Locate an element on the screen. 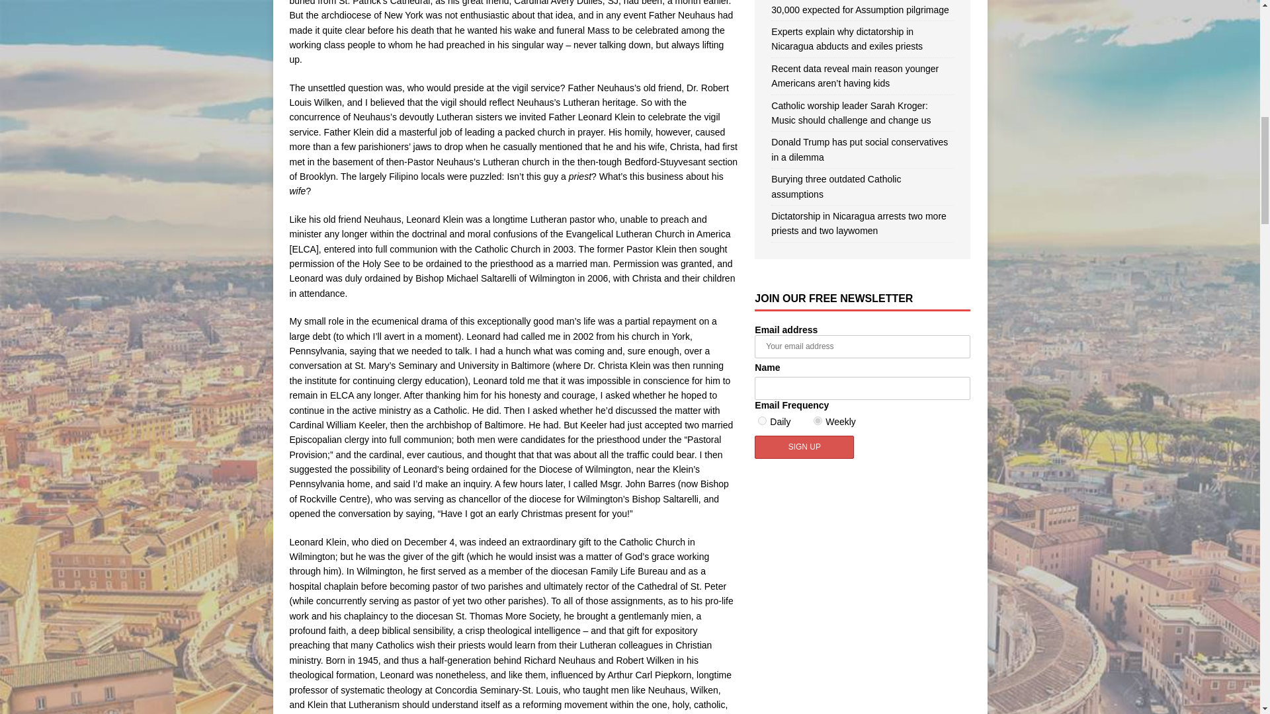 This screenshot has width=1270, height=714. bef84f4b50 is located at coordinates (818, 420).